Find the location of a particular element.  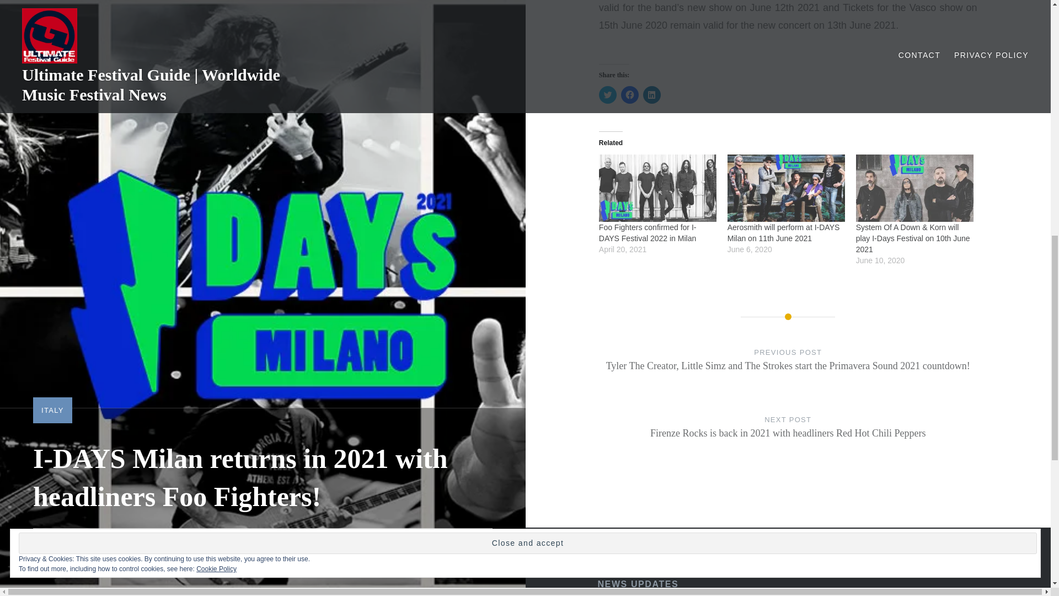

Click to share on Twitter is located at coordinates (608, 94).